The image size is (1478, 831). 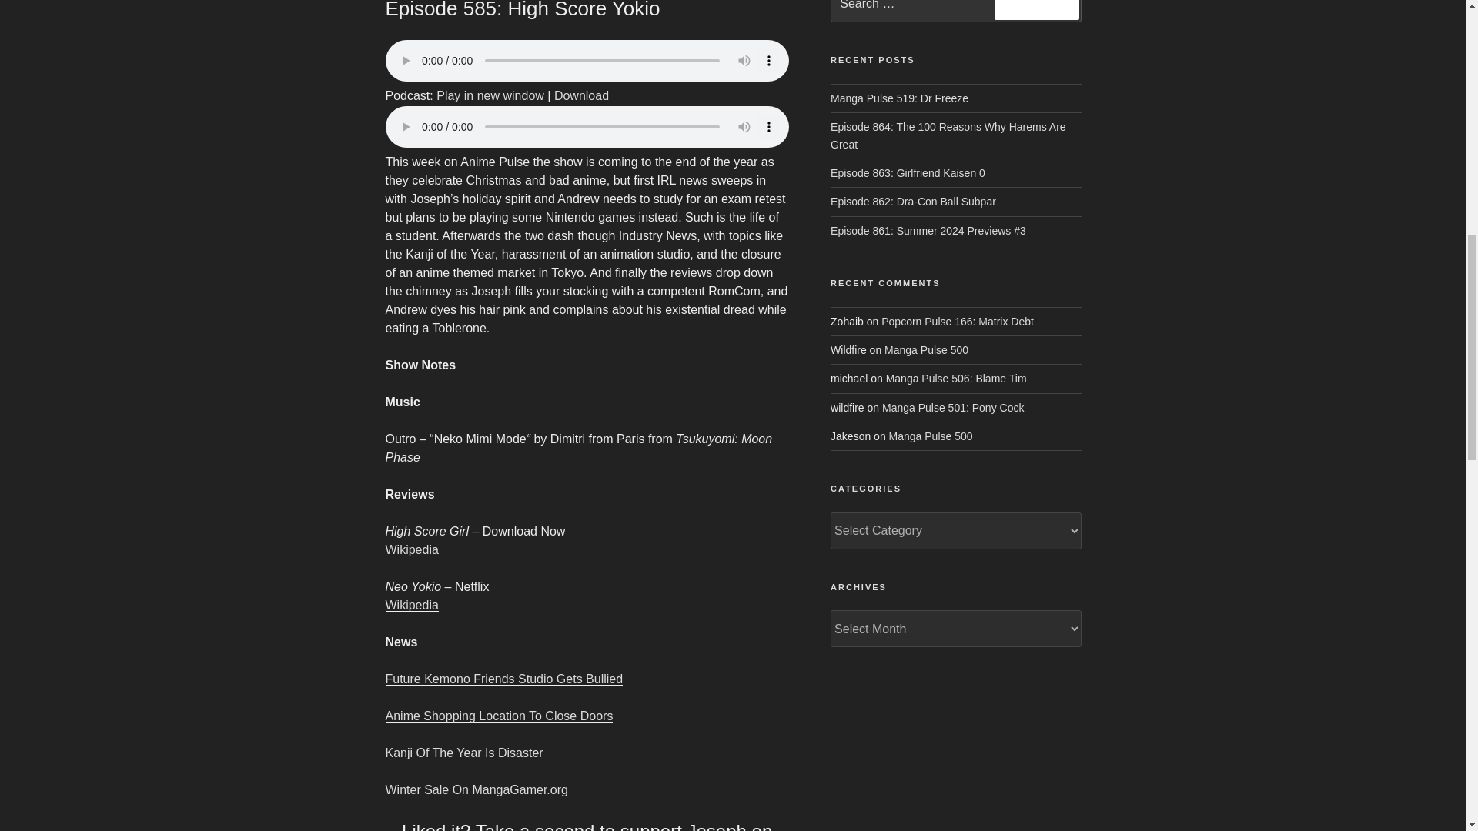 I want to click on Episode 863: Girlfriend Kaisen 0, so click(x=908, y=173).